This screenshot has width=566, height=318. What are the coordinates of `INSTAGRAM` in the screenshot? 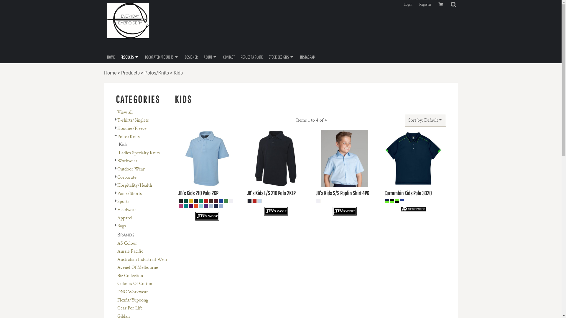 It's located at (308, 57).